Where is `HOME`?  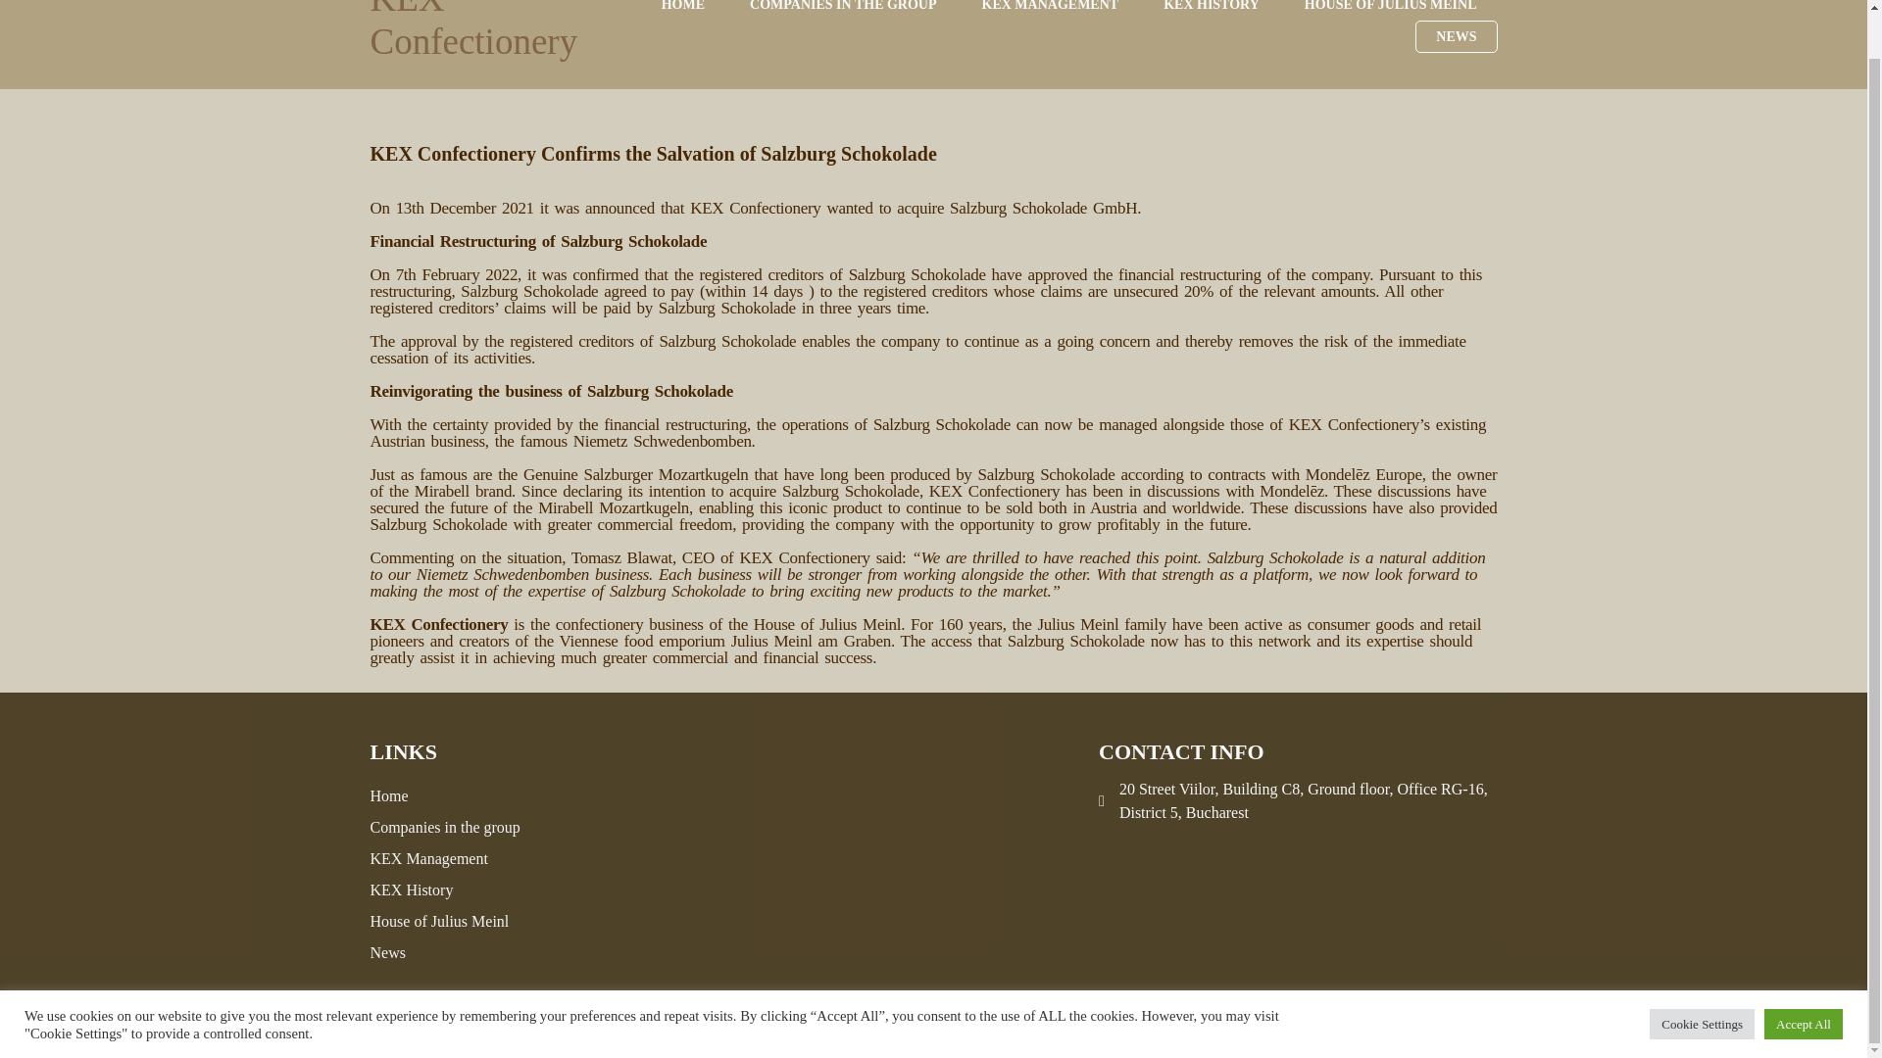 HOME is located at coordinates (682, 10).